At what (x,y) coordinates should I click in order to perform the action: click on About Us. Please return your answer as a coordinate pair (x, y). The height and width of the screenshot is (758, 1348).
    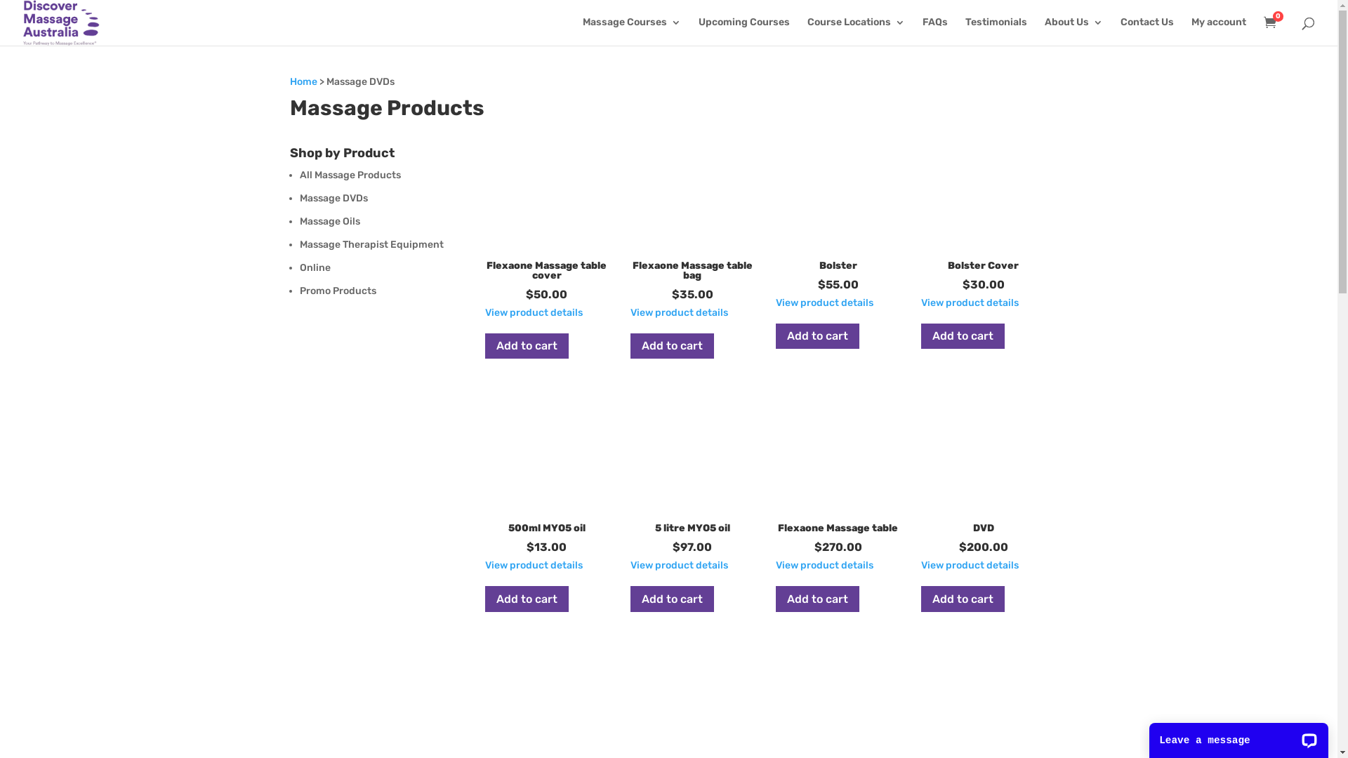
    Looking at the image, I should click on (1074, 31).